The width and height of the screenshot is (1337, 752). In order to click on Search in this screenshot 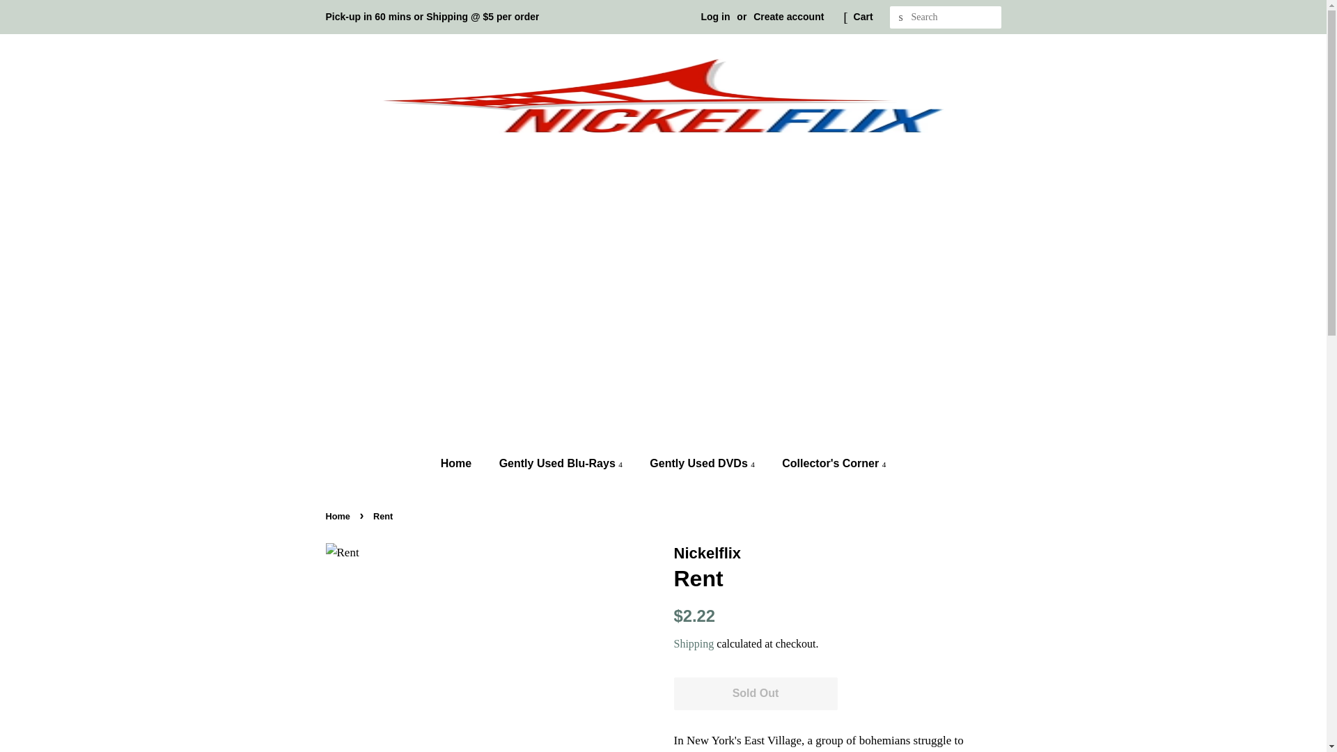, I will do `click(901, 17)`.